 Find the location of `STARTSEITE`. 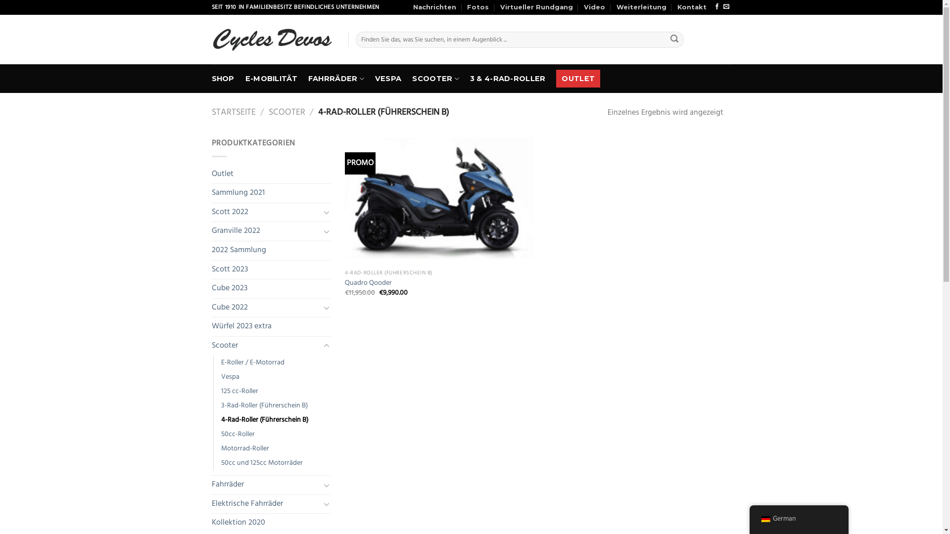

STARTSEITE is located at coordinates (234, 113).